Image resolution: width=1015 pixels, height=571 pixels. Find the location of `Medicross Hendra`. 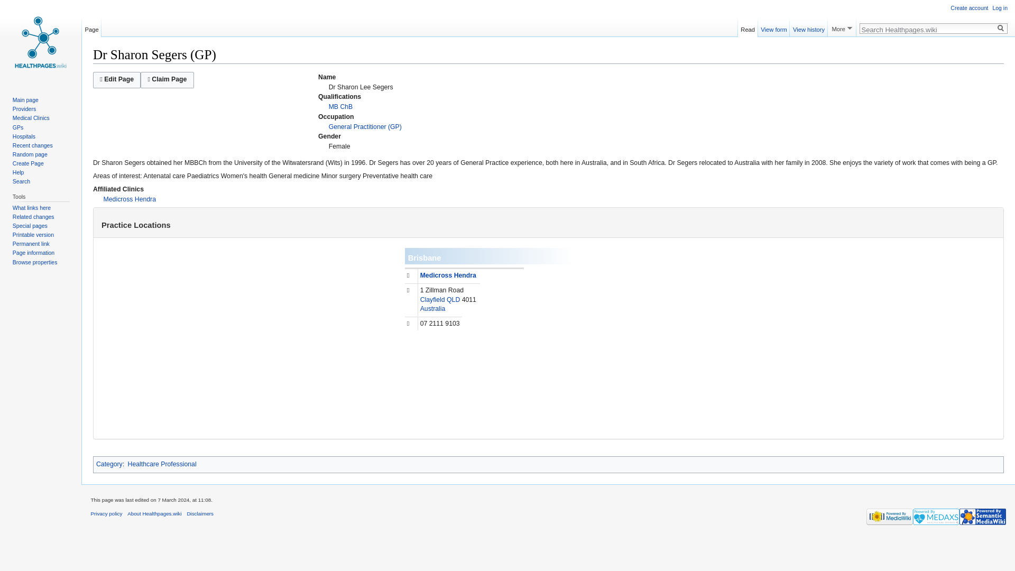

Medicross Hendra is located at coordinates (130, 199).